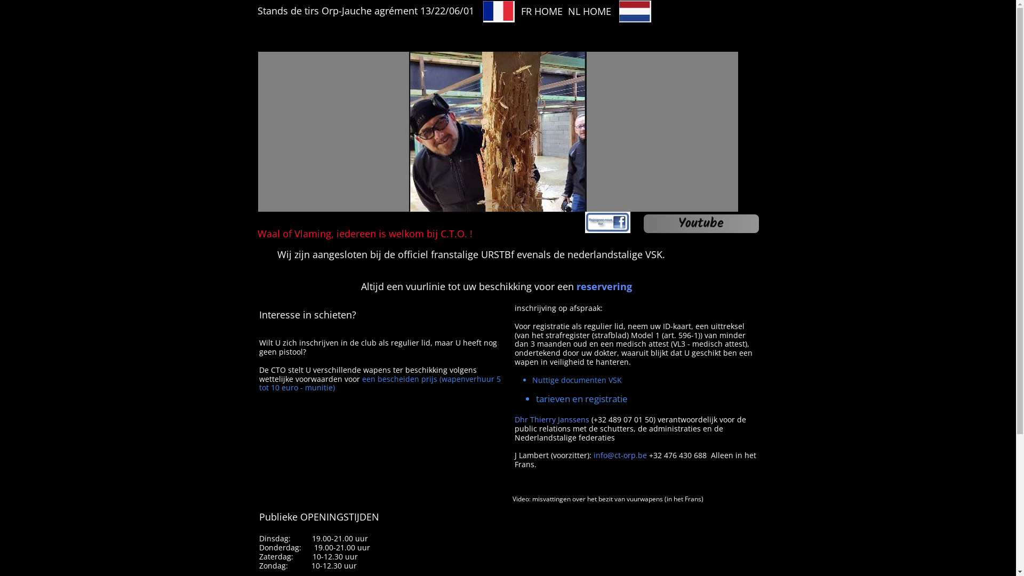 The height and width of the screenshot is (576, 1024). I want to click on VL3 - medisch attest, so click(709, 343).